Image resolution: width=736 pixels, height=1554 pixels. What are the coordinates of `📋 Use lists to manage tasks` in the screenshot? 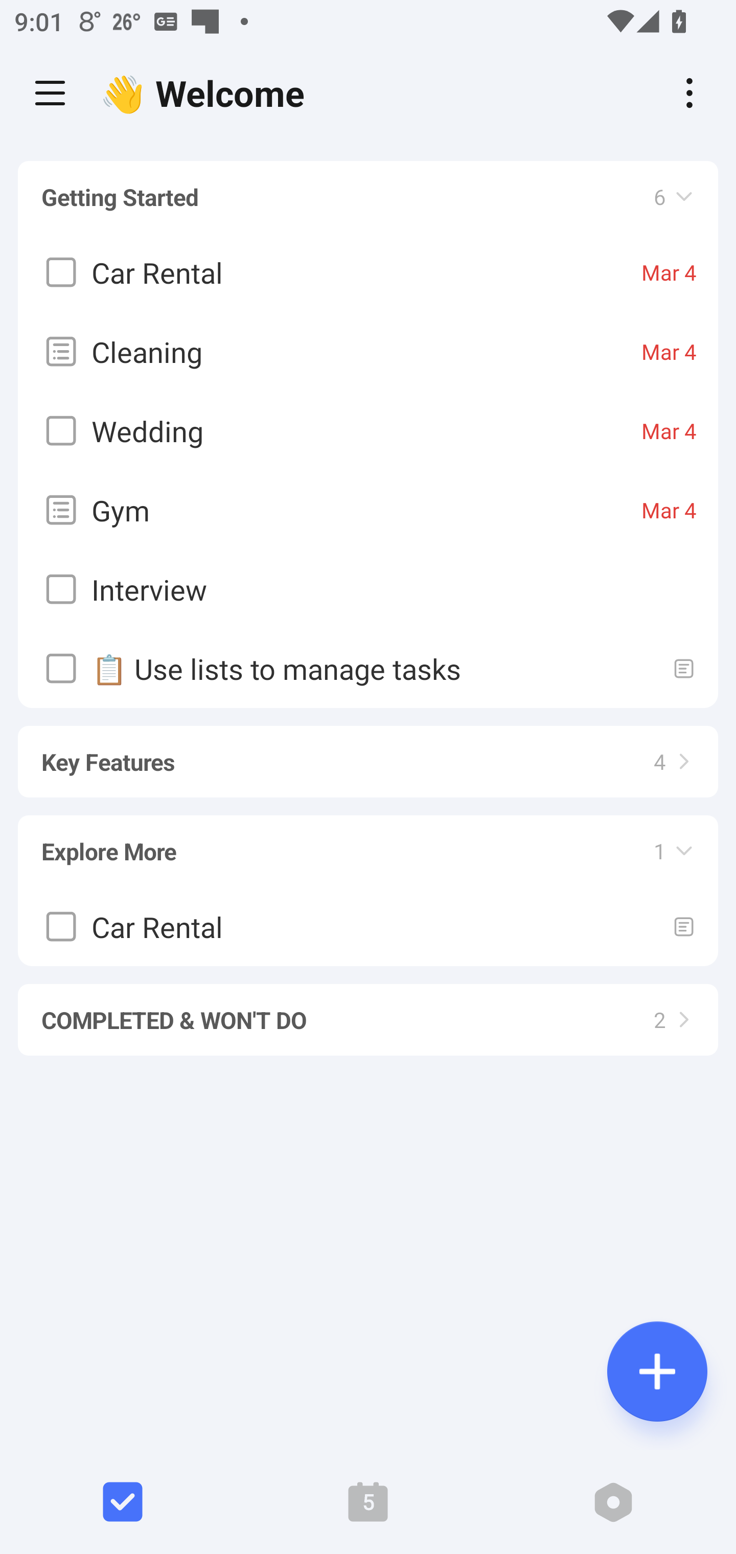 It's located at (368, 669).